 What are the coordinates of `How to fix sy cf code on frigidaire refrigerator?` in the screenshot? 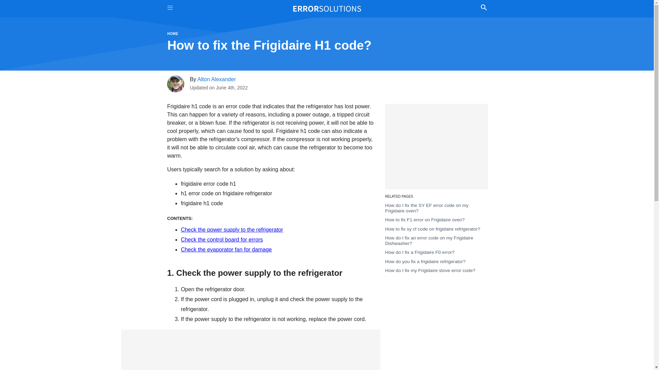 It's located at (432, 229).